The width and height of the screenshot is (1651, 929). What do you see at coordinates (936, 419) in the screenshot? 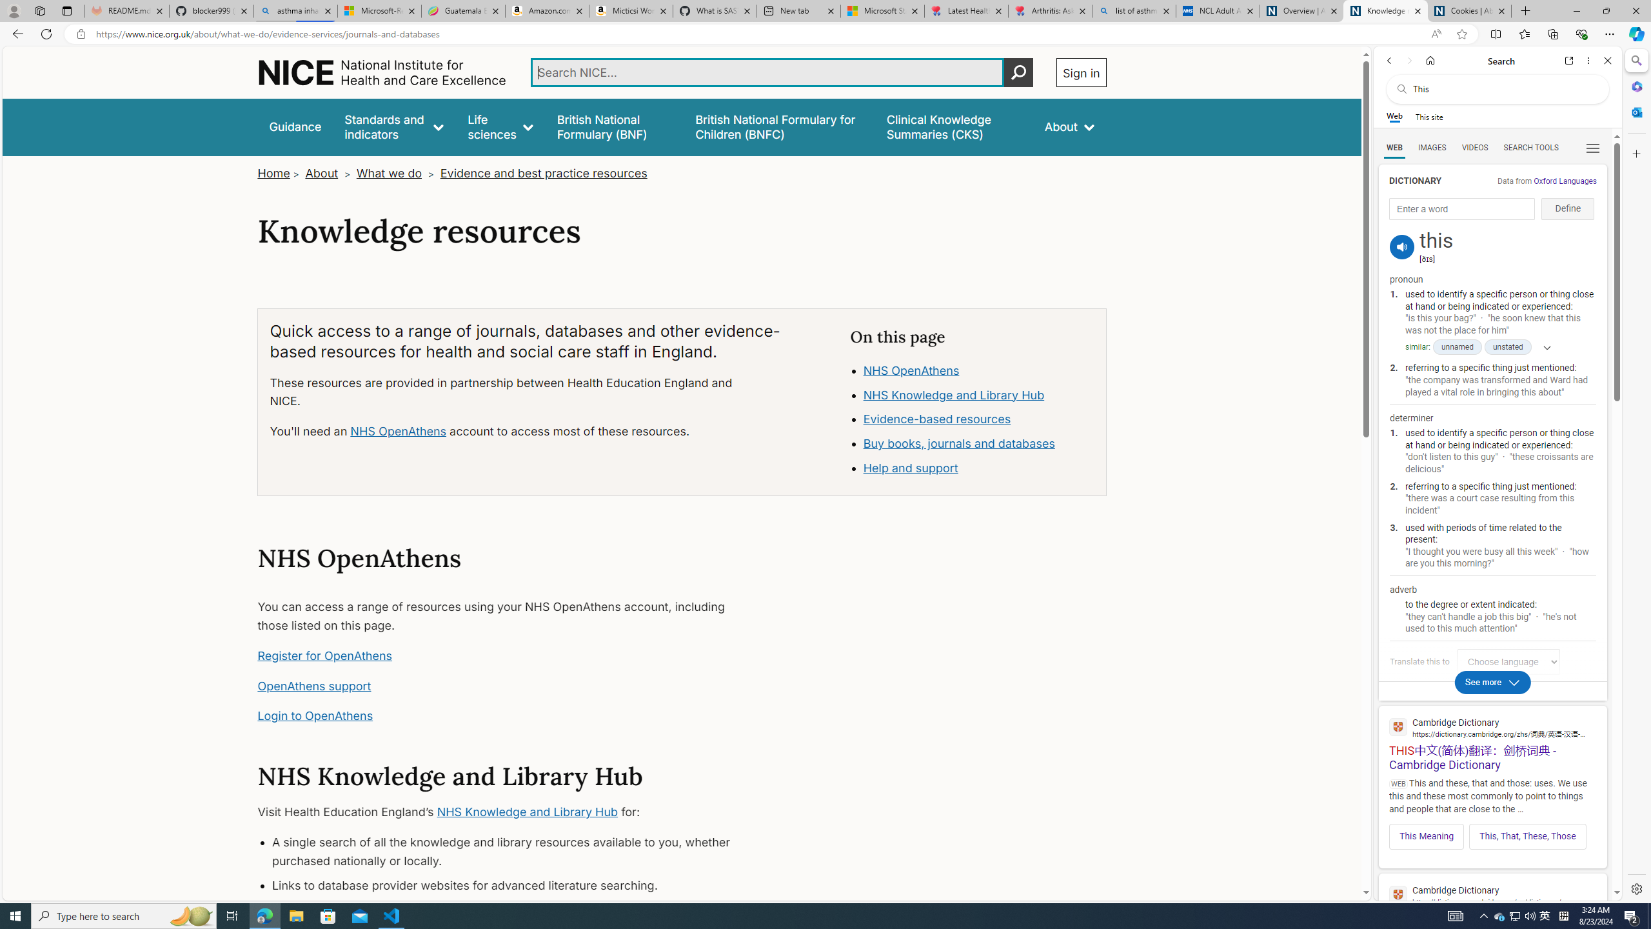
I see `Evidence-based resources` at bounding box center [936, 419].